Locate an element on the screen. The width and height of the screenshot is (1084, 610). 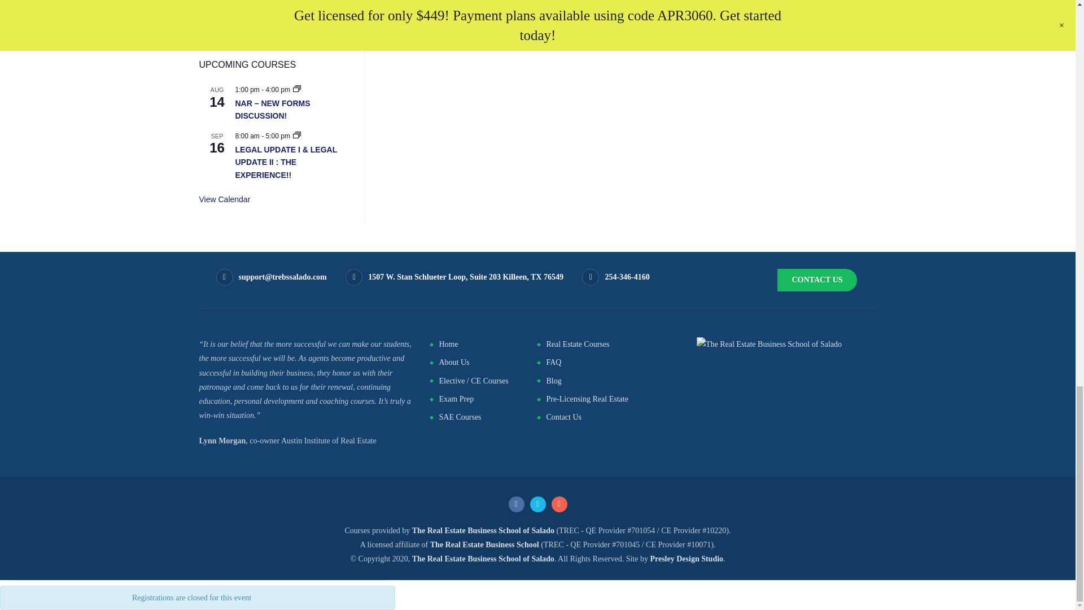
Event Series is located at coordinates (297, 89).